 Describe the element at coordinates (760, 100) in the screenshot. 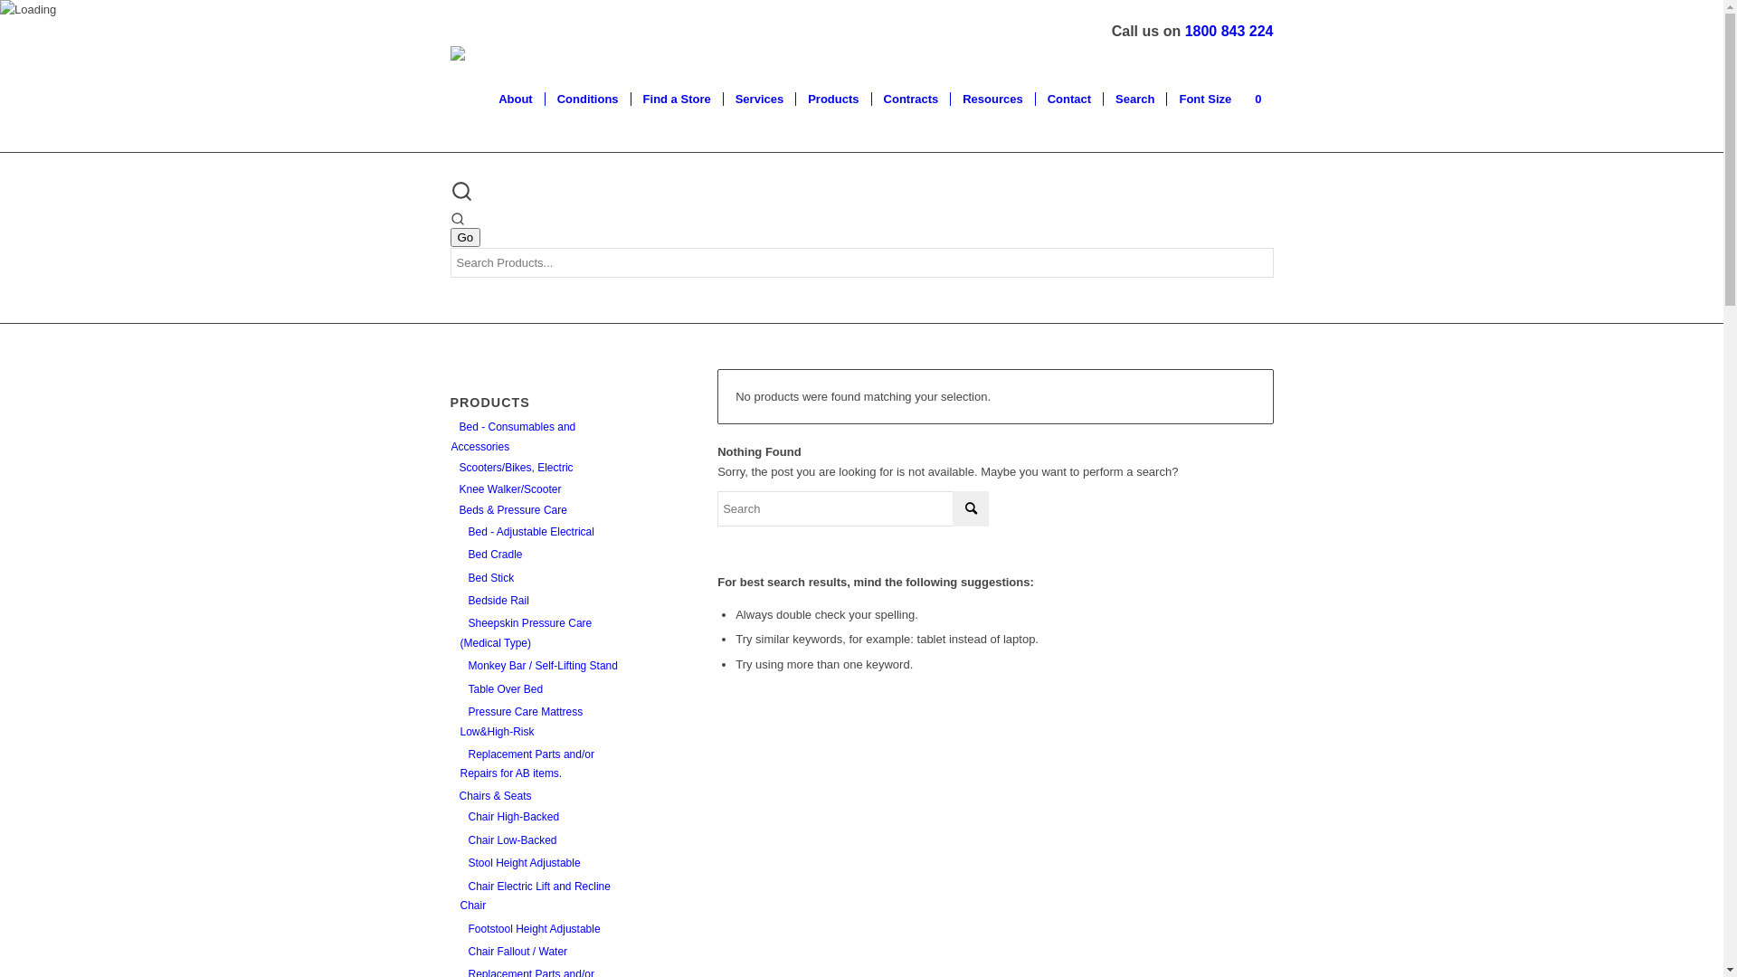

I see `Services` at that location.